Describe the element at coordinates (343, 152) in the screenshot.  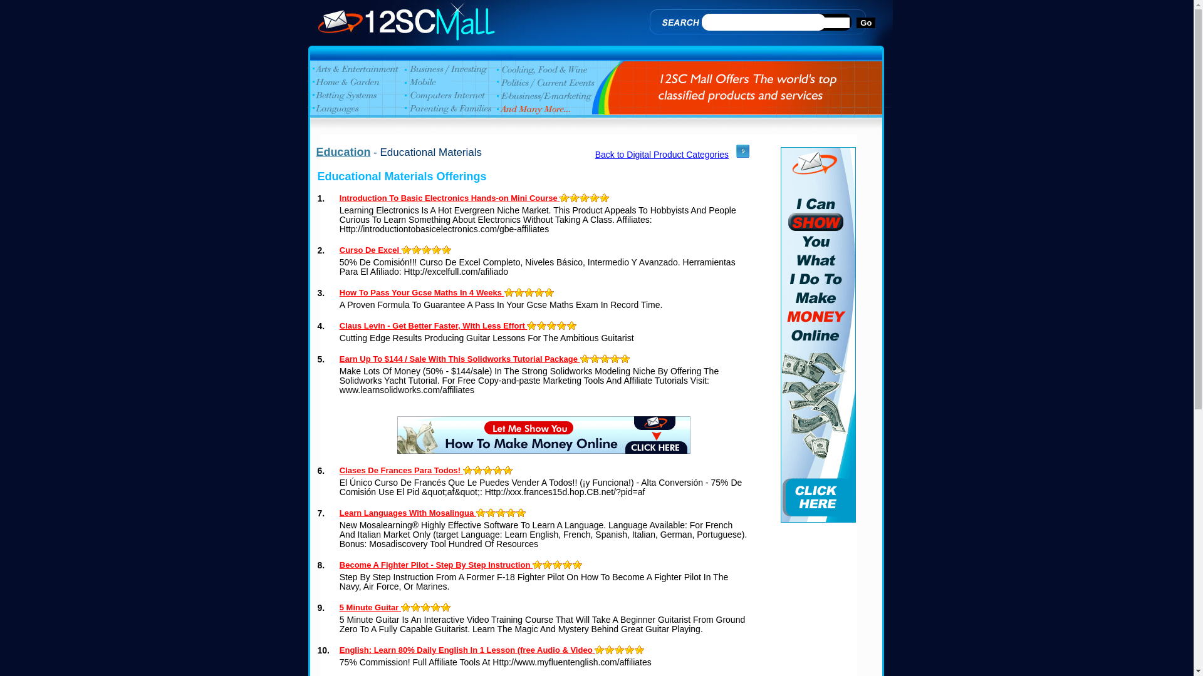
I see `Education` at that location.